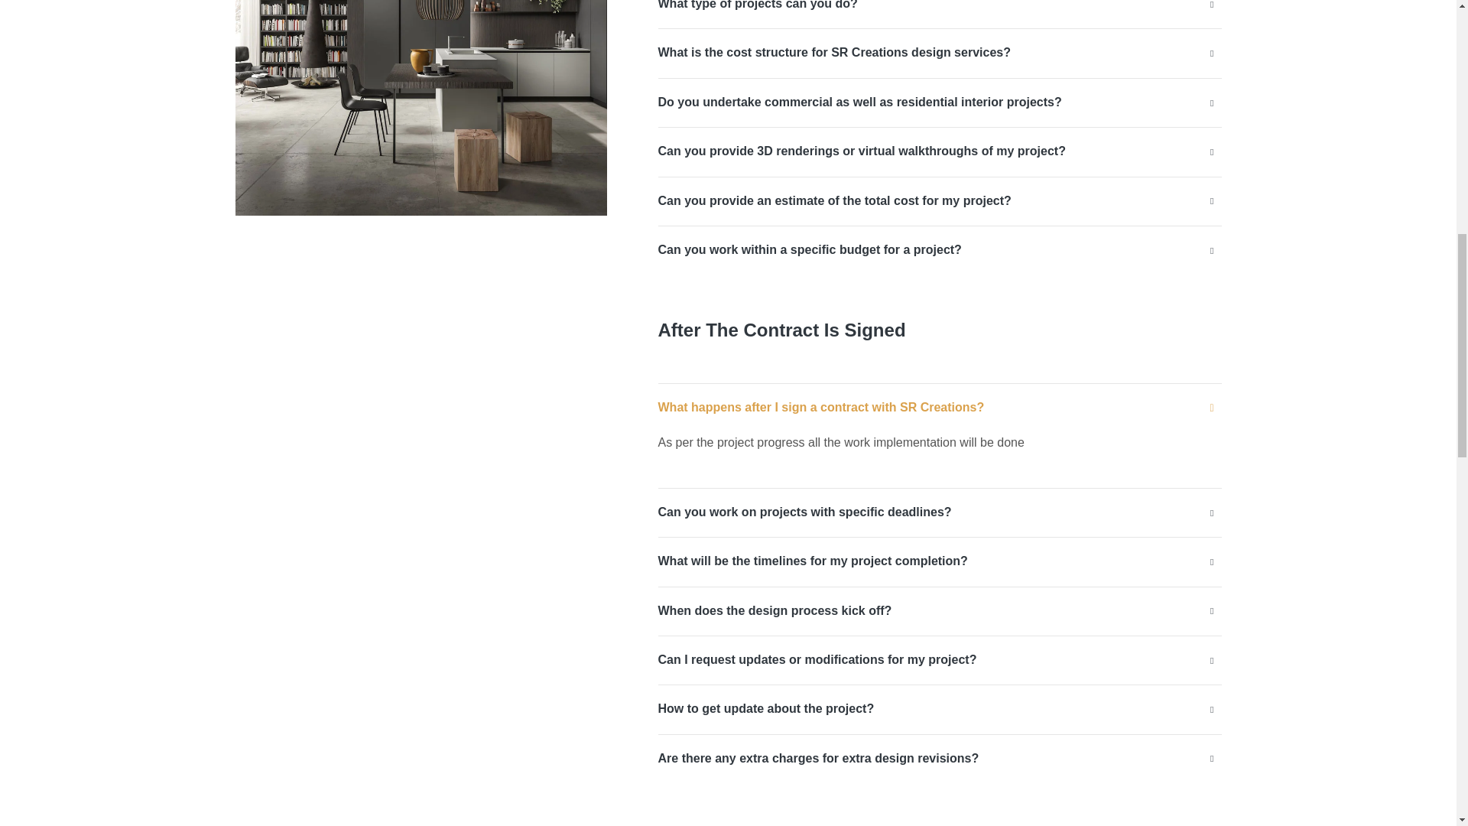  I want to click on What will be the timelines for my project completion?, so click(812, 561).